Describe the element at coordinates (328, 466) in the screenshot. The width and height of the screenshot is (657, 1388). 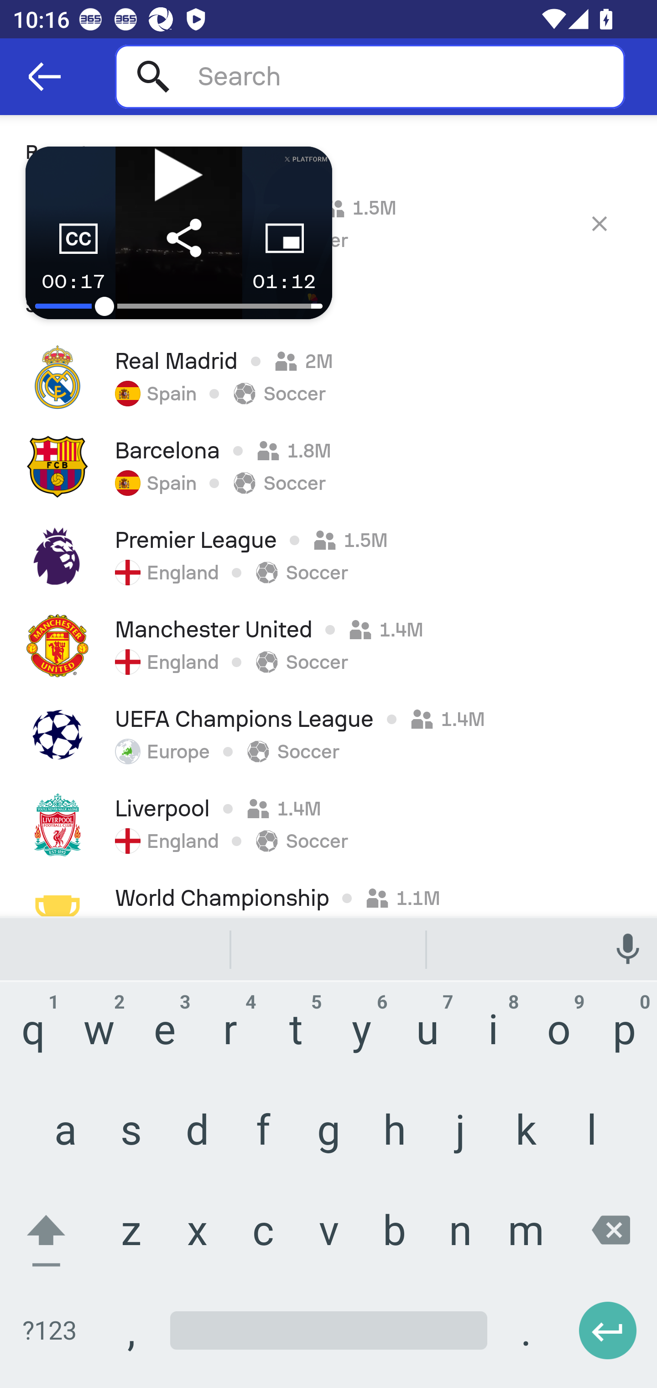
I see `Barcelona 1.8M Spain Soccer` at that location.